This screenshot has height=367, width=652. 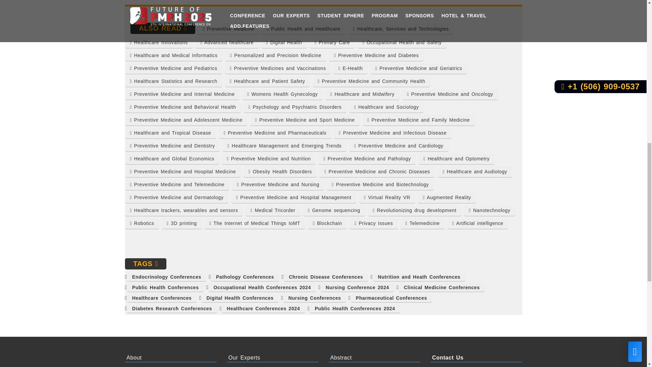 I want to click on Public Health and Healthcare, so click(x=304, y=29).